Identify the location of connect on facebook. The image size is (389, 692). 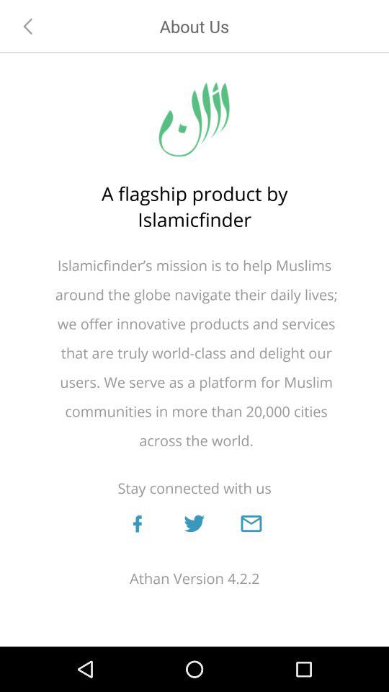
(137, 523).